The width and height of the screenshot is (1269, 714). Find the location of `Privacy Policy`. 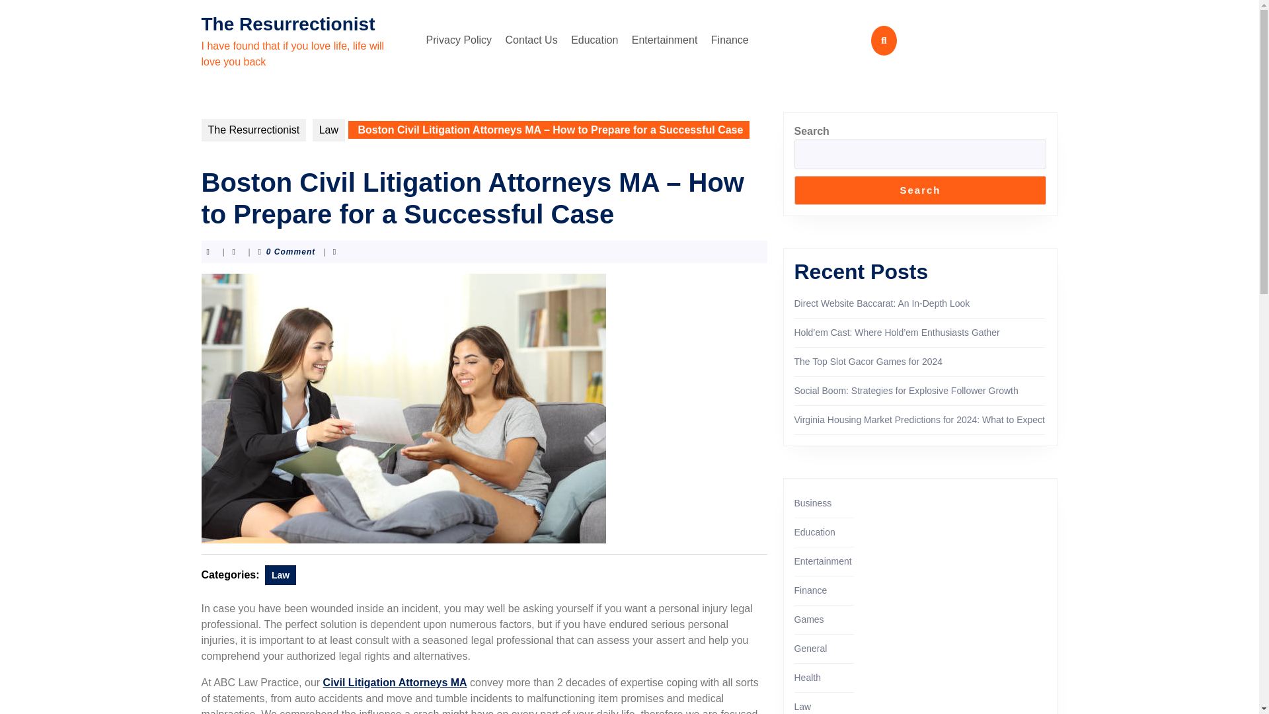

Privacy Policy is located at coordinates (459, 40).